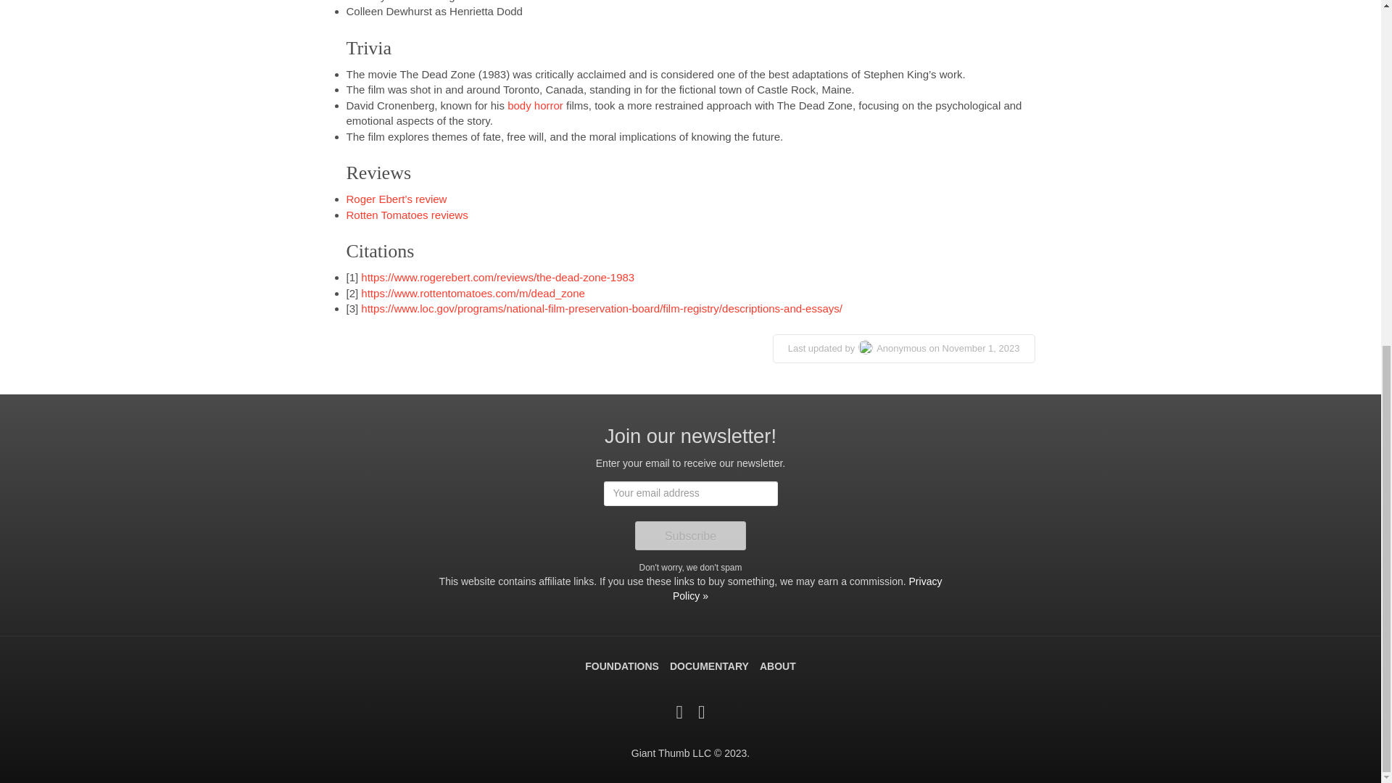  What do you see at coordinates (535, 106) in the screenshot?
I see `body horror` at bounding box center [535, 106].